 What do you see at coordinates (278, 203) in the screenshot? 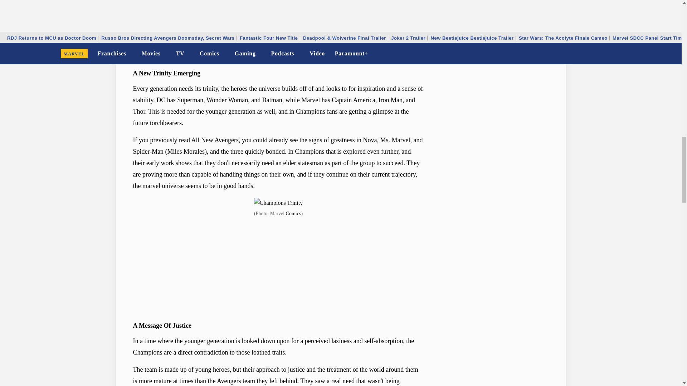
I see `Champions Trinity` at bounding box center [278, 203].